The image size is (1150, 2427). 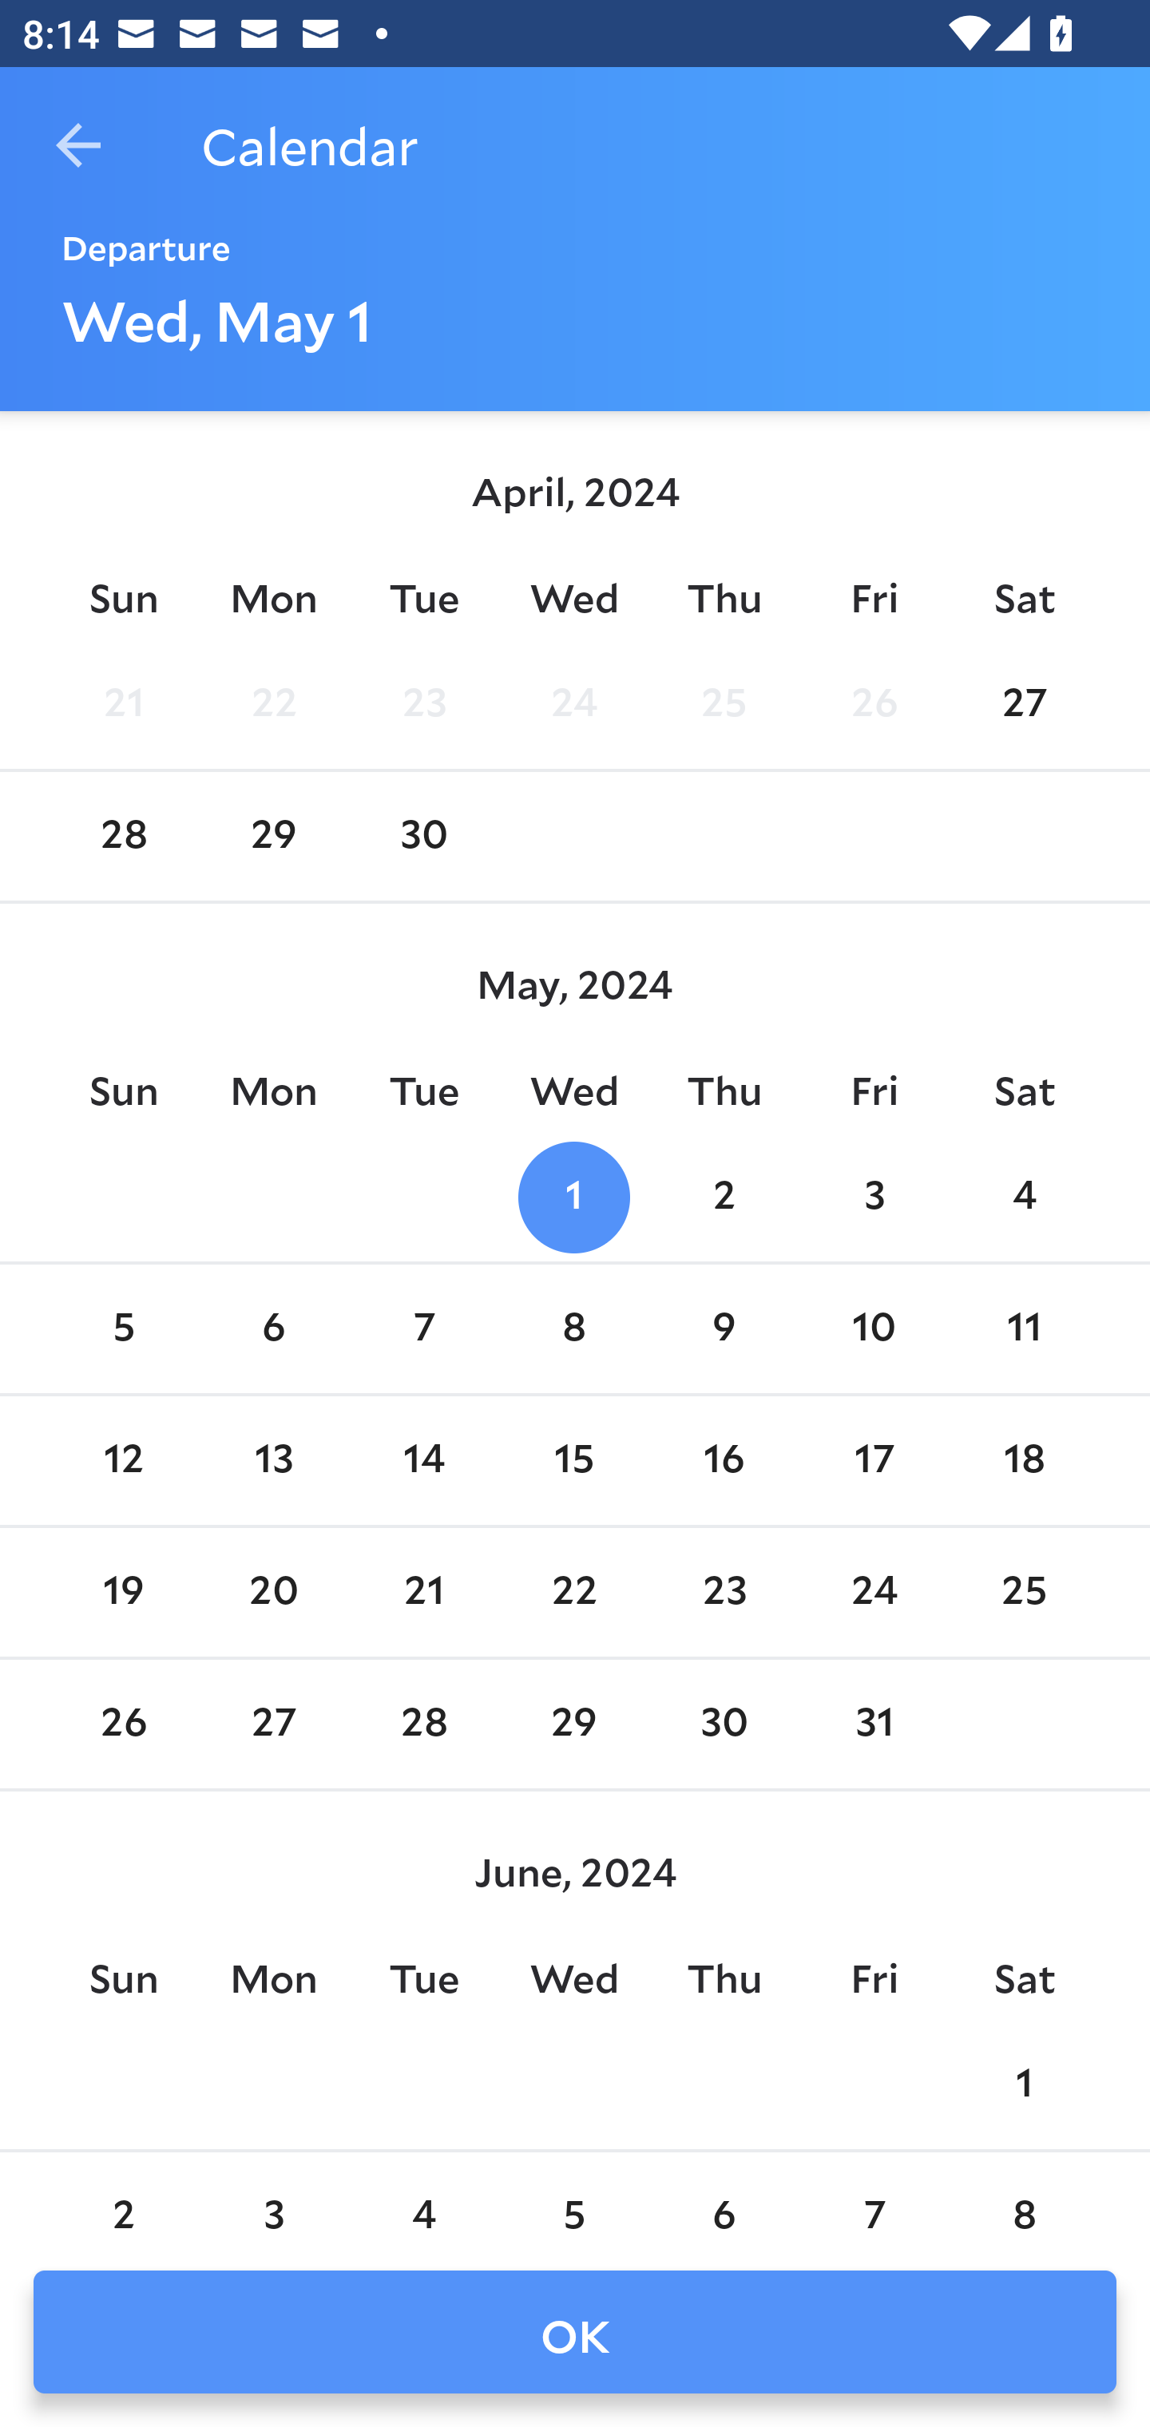 I want to click on 4, so click(x=423, y=2199).